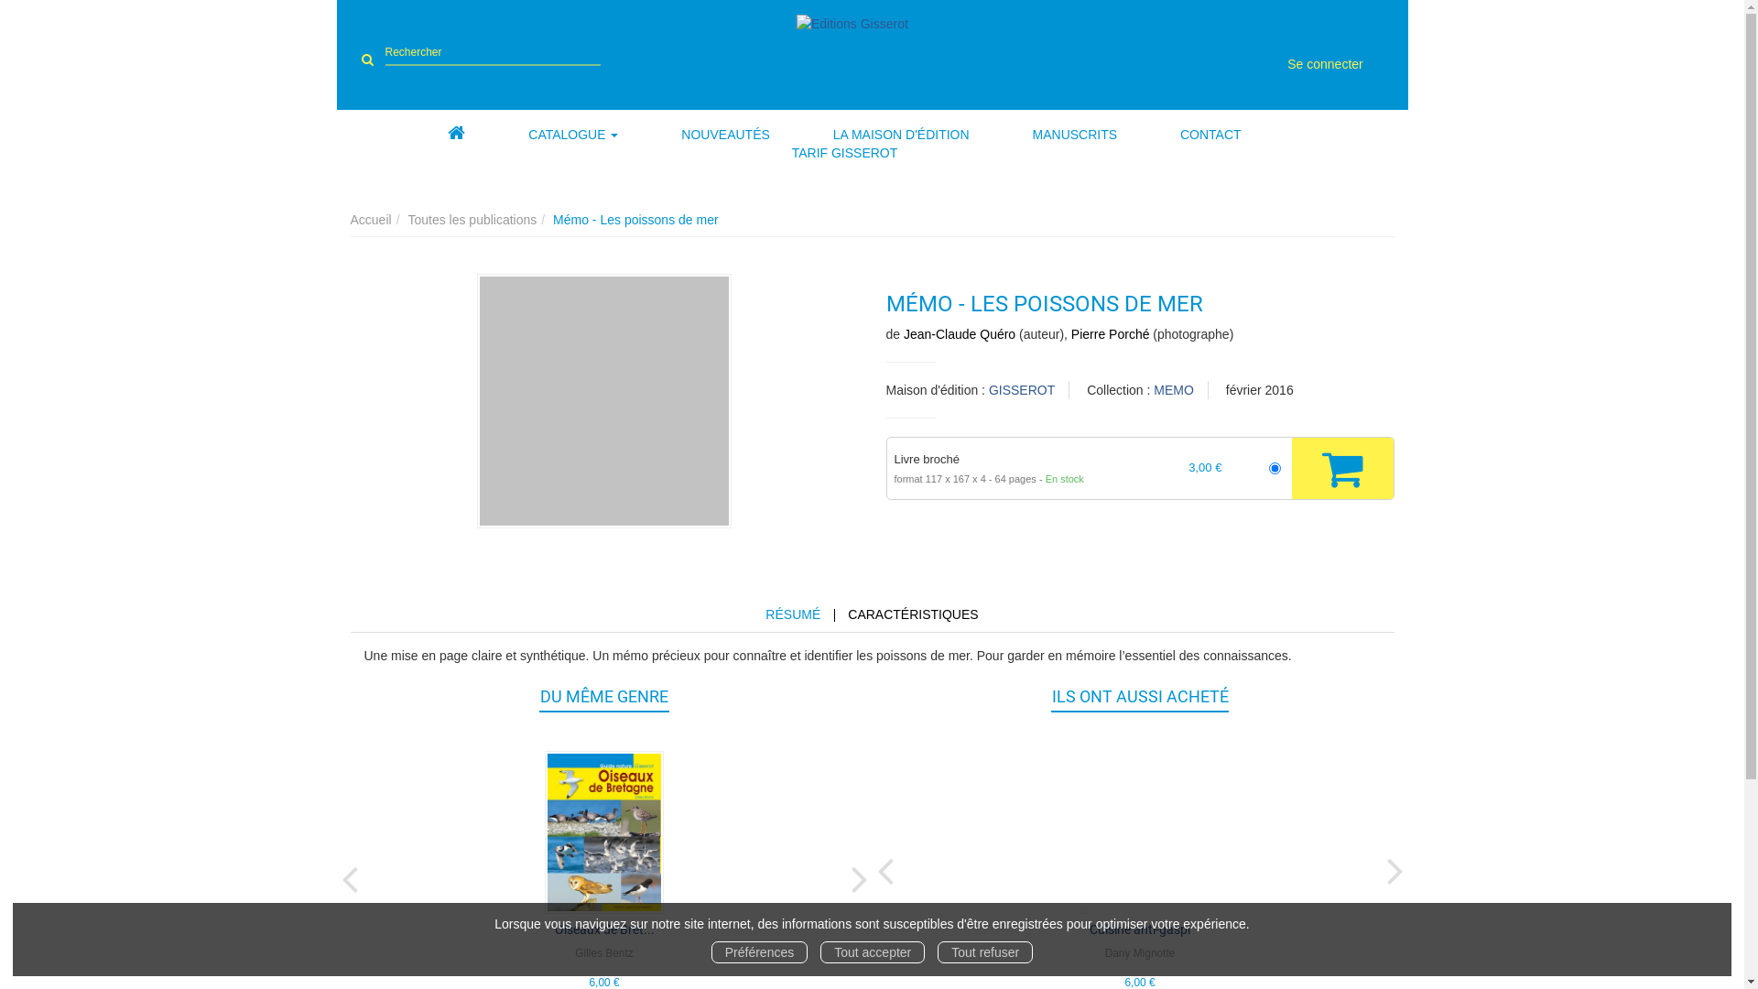 The width and height of the screenshot is (1758, 989). Describe the element at coordinates (872, 952) in the screenshot. I see `Tout accepter` at that location.